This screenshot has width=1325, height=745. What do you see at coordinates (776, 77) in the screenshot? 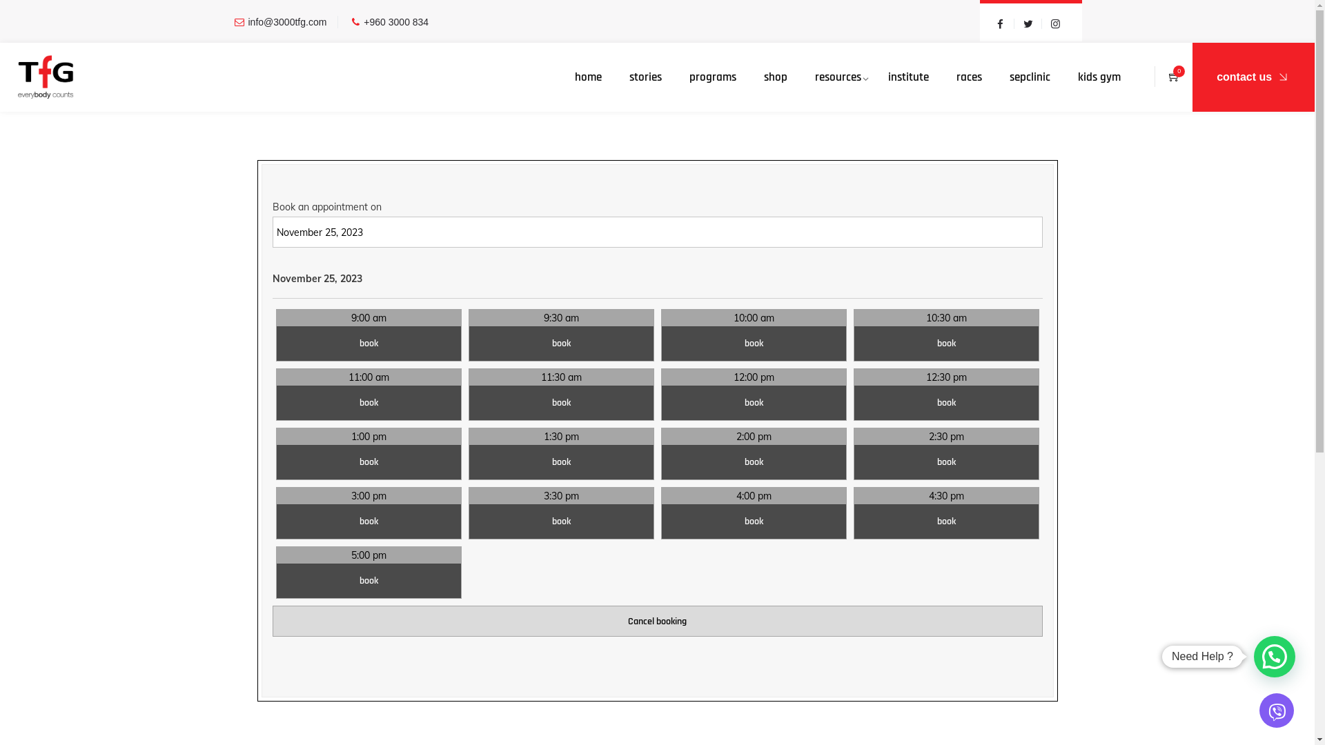
I see `shop` at bounding box center [776, 77].